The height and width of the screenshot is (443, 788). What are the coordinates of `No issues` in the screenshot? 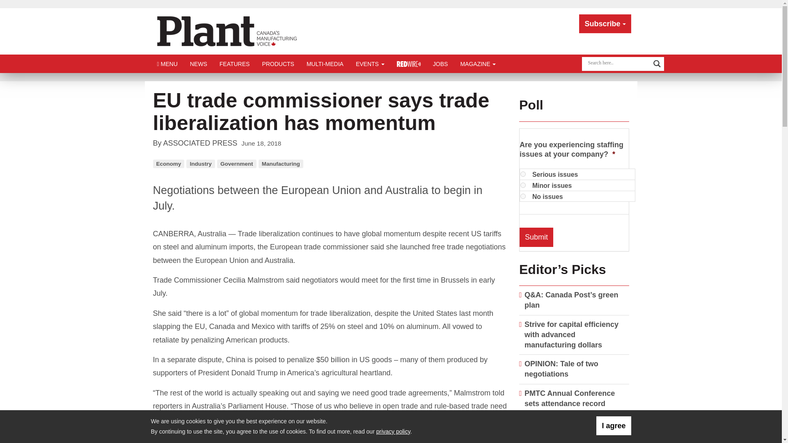 It's located at (523, 196).